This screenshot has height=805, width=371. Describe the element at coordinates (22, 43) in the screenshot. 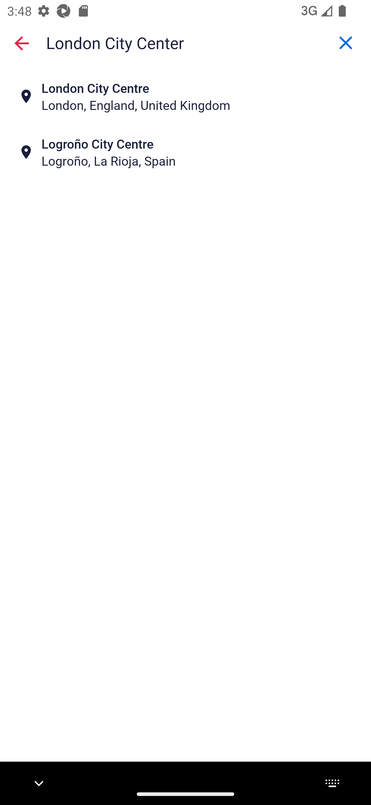

I see `Close search screen` at that location.